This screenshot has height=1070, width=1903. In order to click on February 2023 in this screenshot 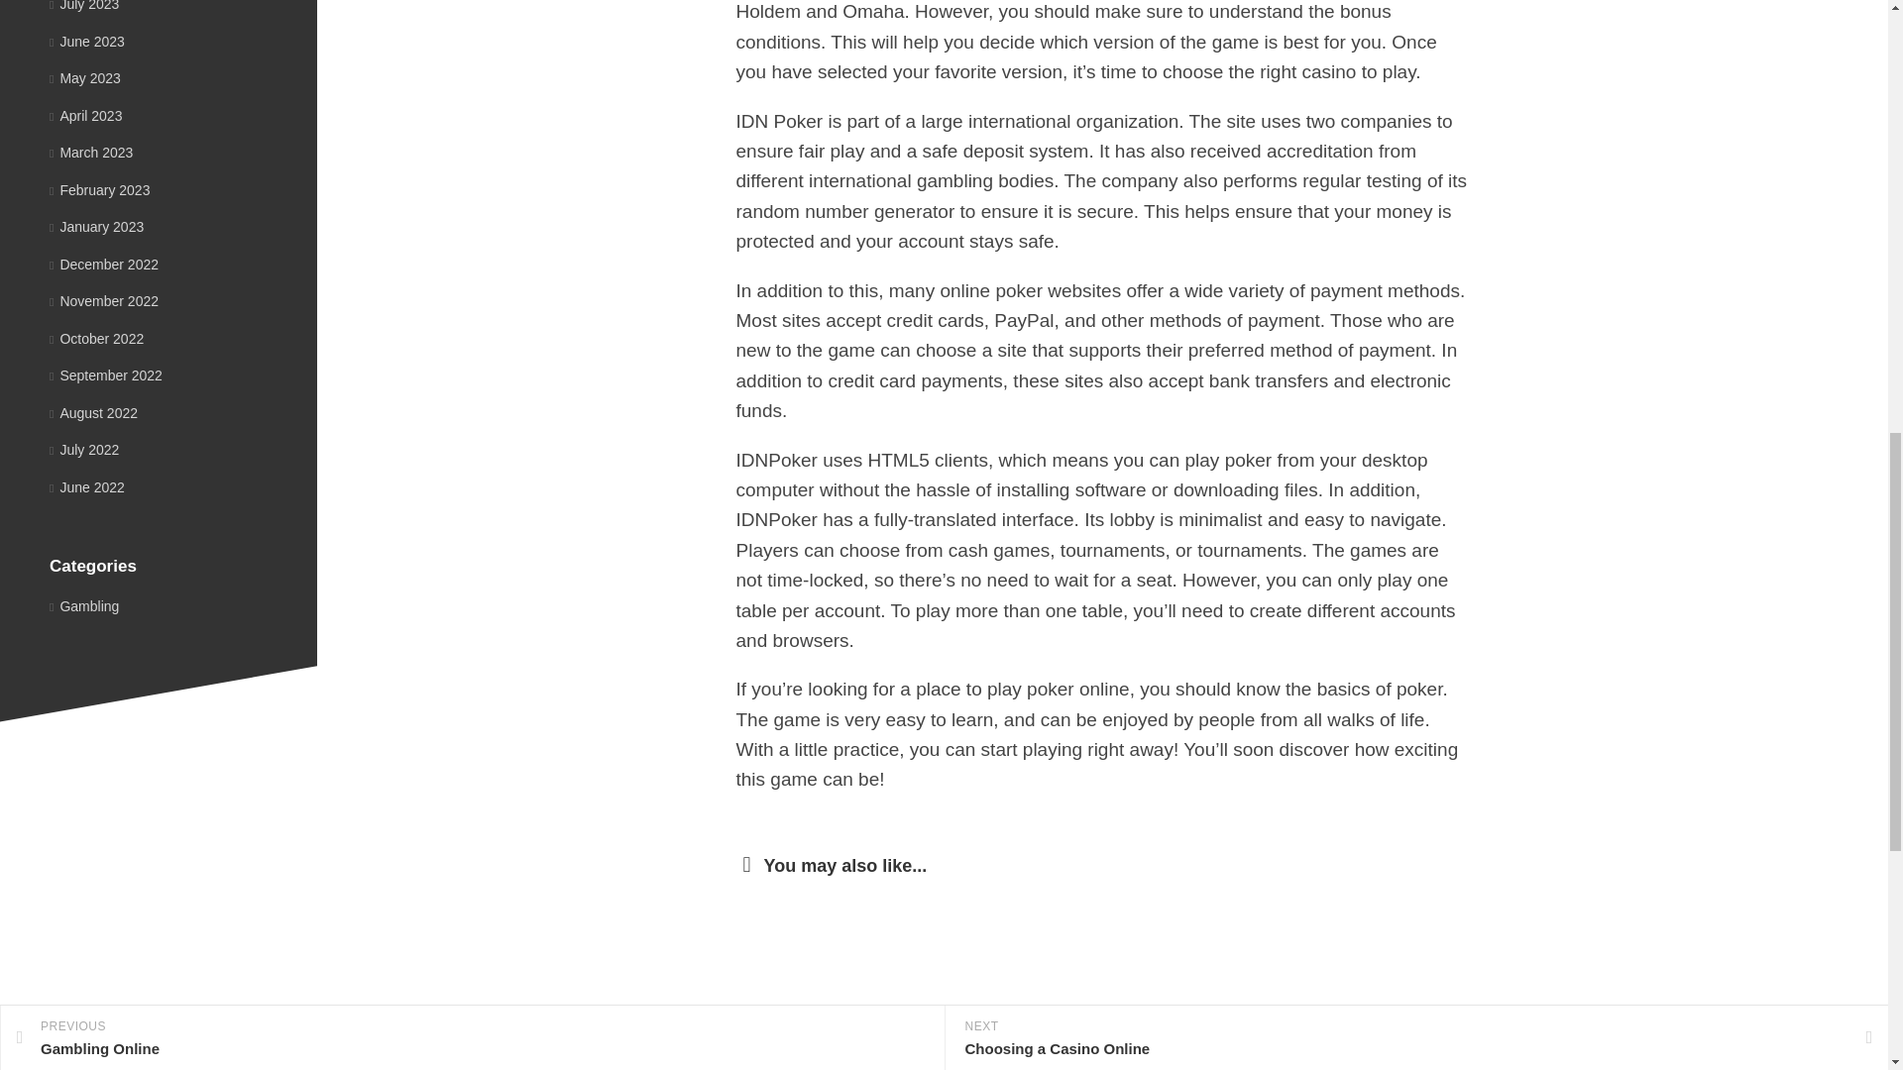, I will do `click(99, 189)`.